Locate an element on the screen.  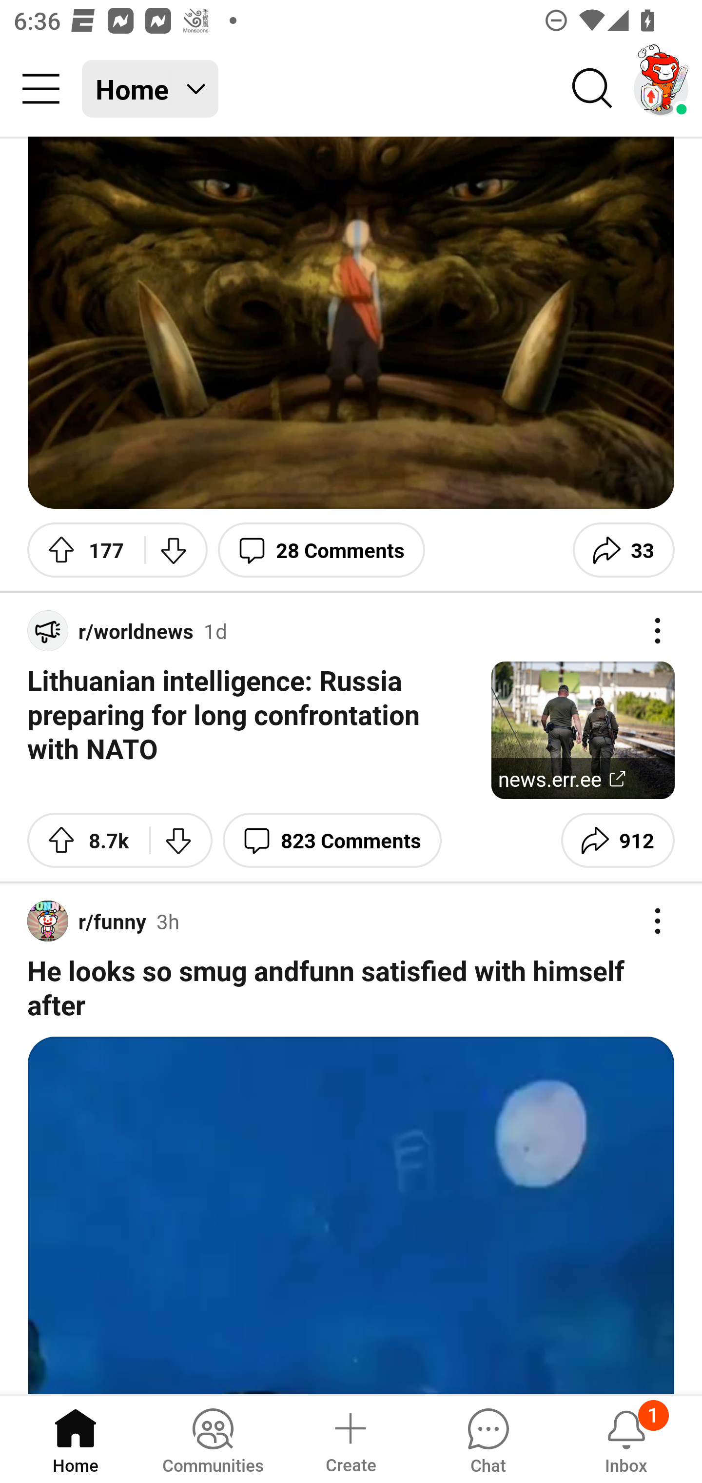
Home is located at coordinates (76, 1438).